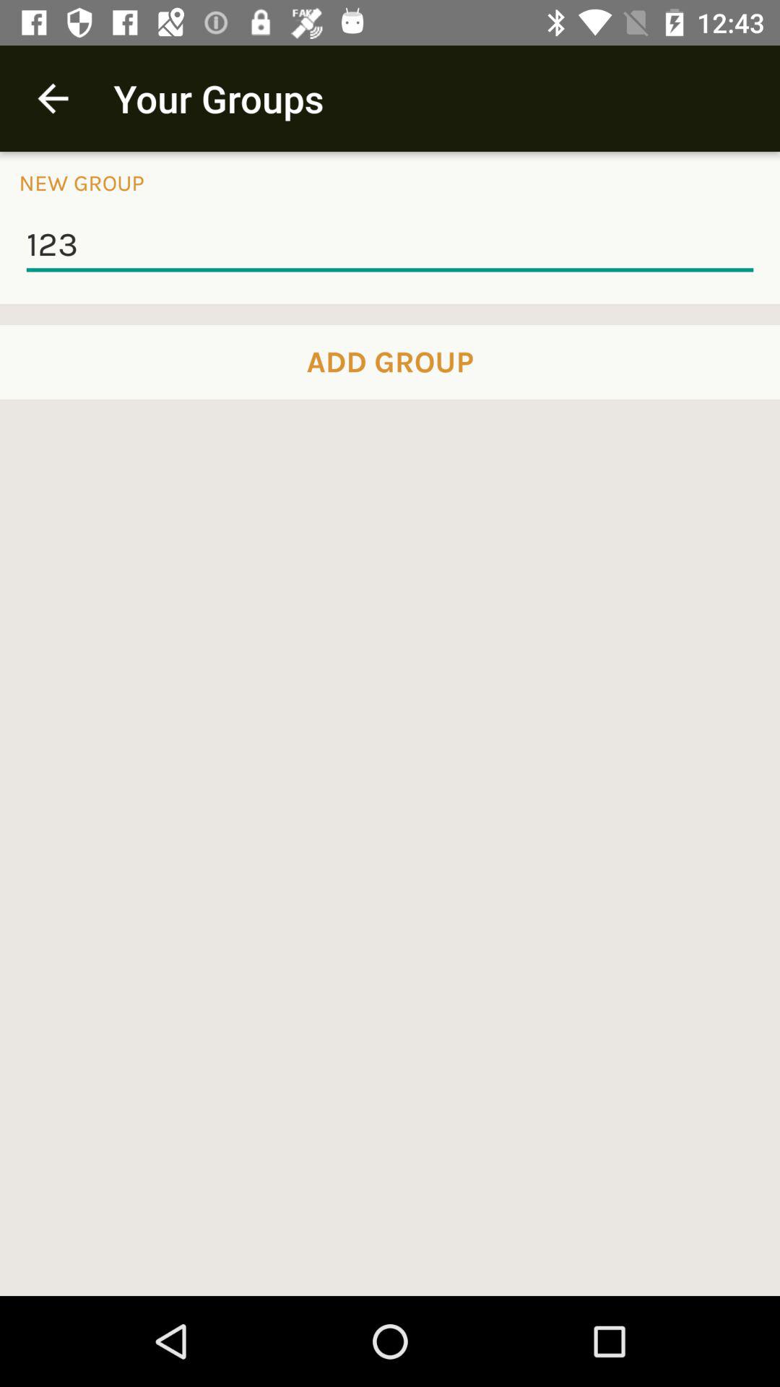 This screenshot has width=780, height=1387. What do you see at coordinates (53, 98) in the screenshot?
I see `press icon next to your groups app` at bounding box center [53, 98].